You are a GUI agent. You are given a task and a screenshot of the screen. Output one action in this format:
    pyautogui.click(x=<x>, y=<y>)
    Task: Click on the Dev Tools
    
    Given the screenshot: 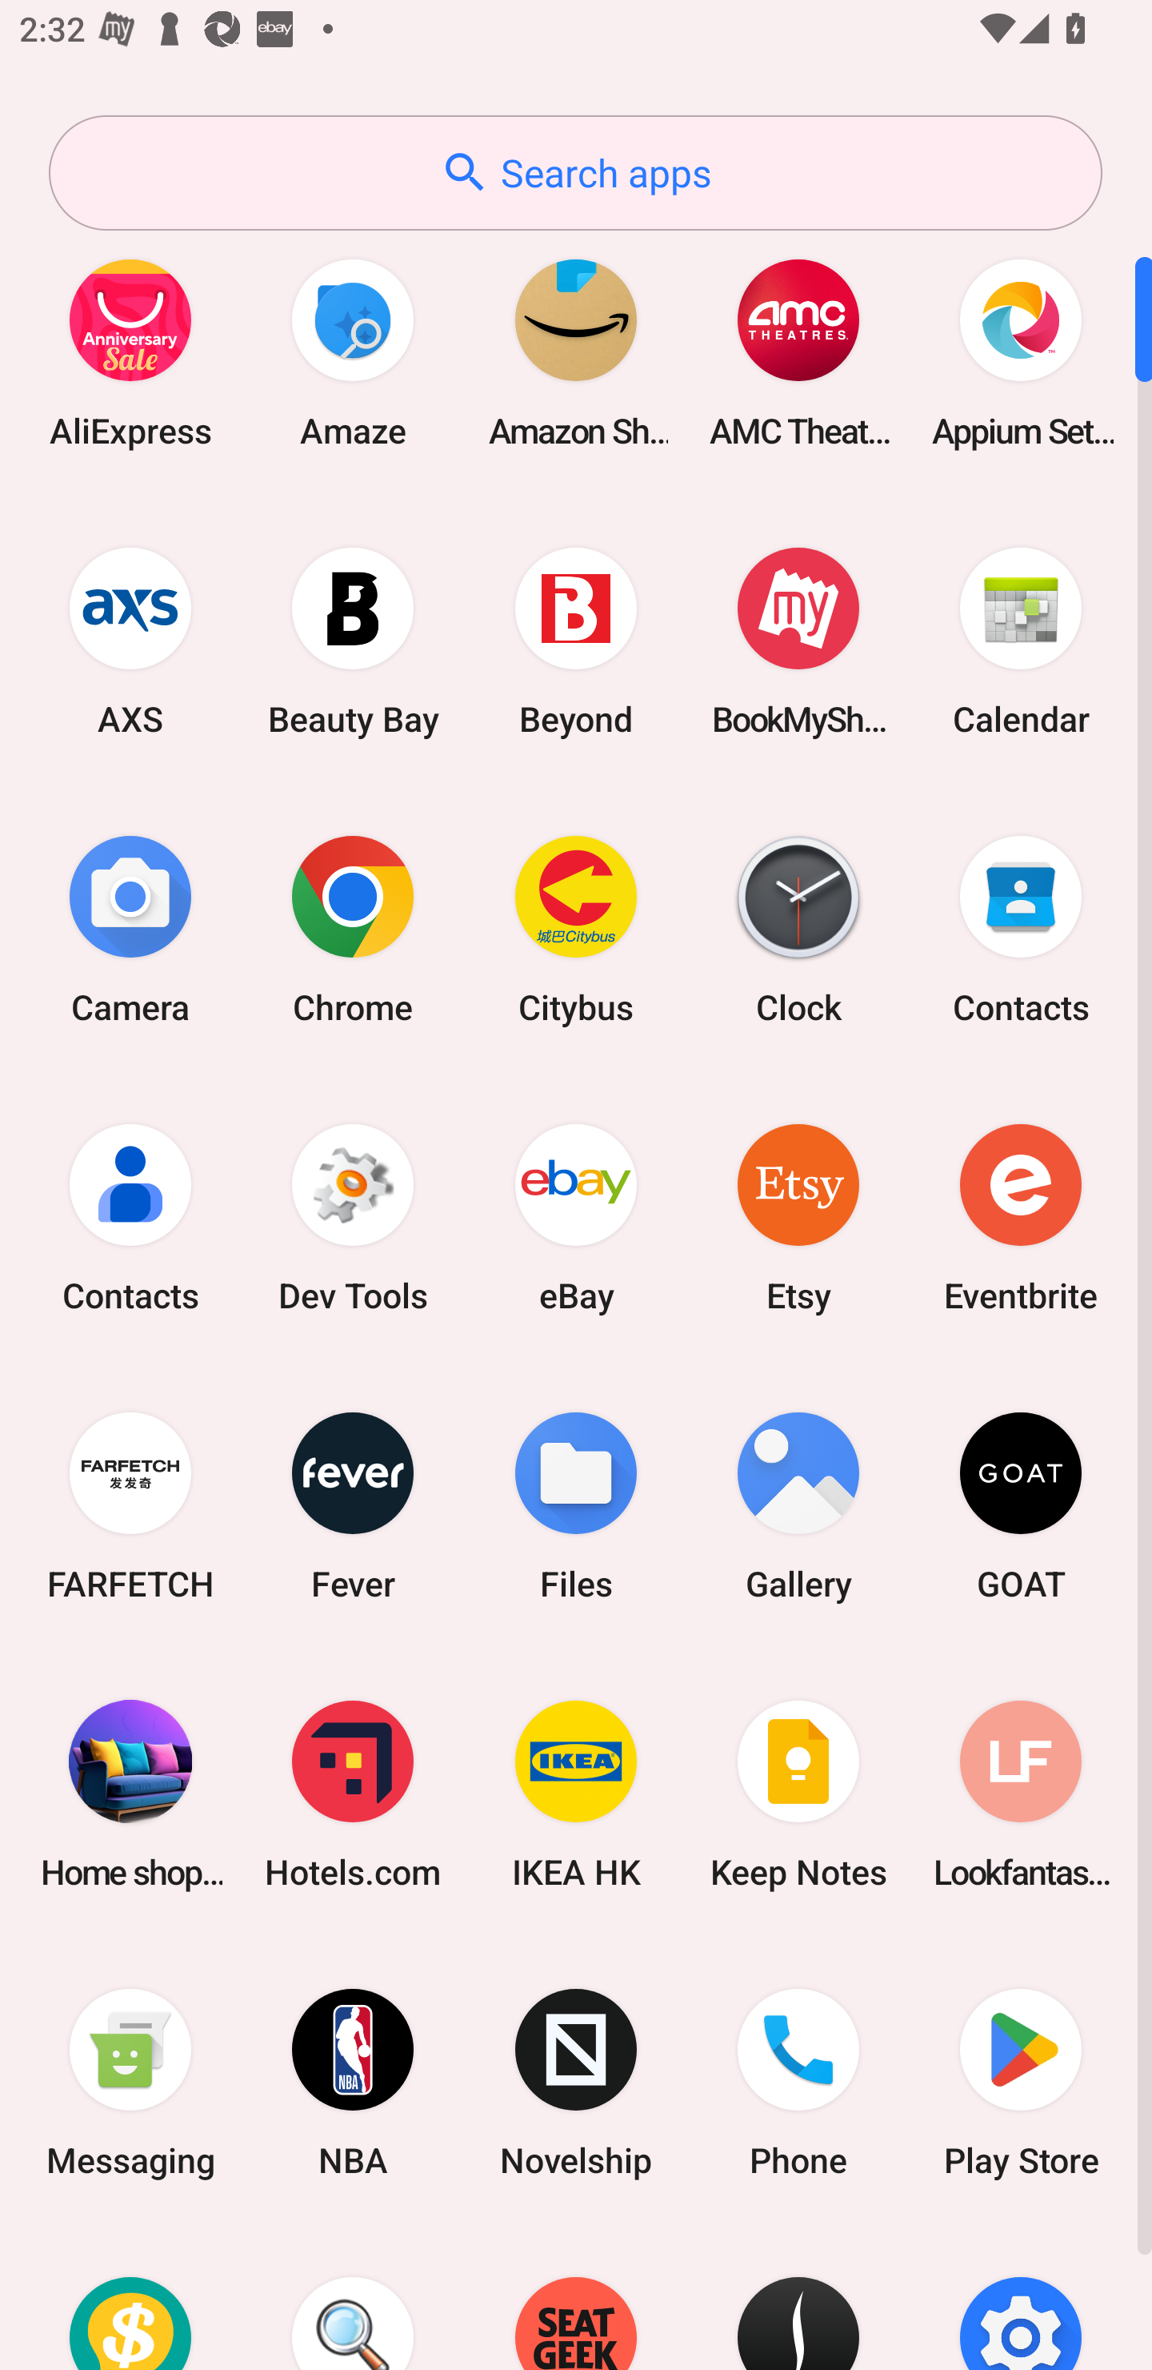 What is the action you would take?
    pyautogui.click(x=353, y=1217)
    